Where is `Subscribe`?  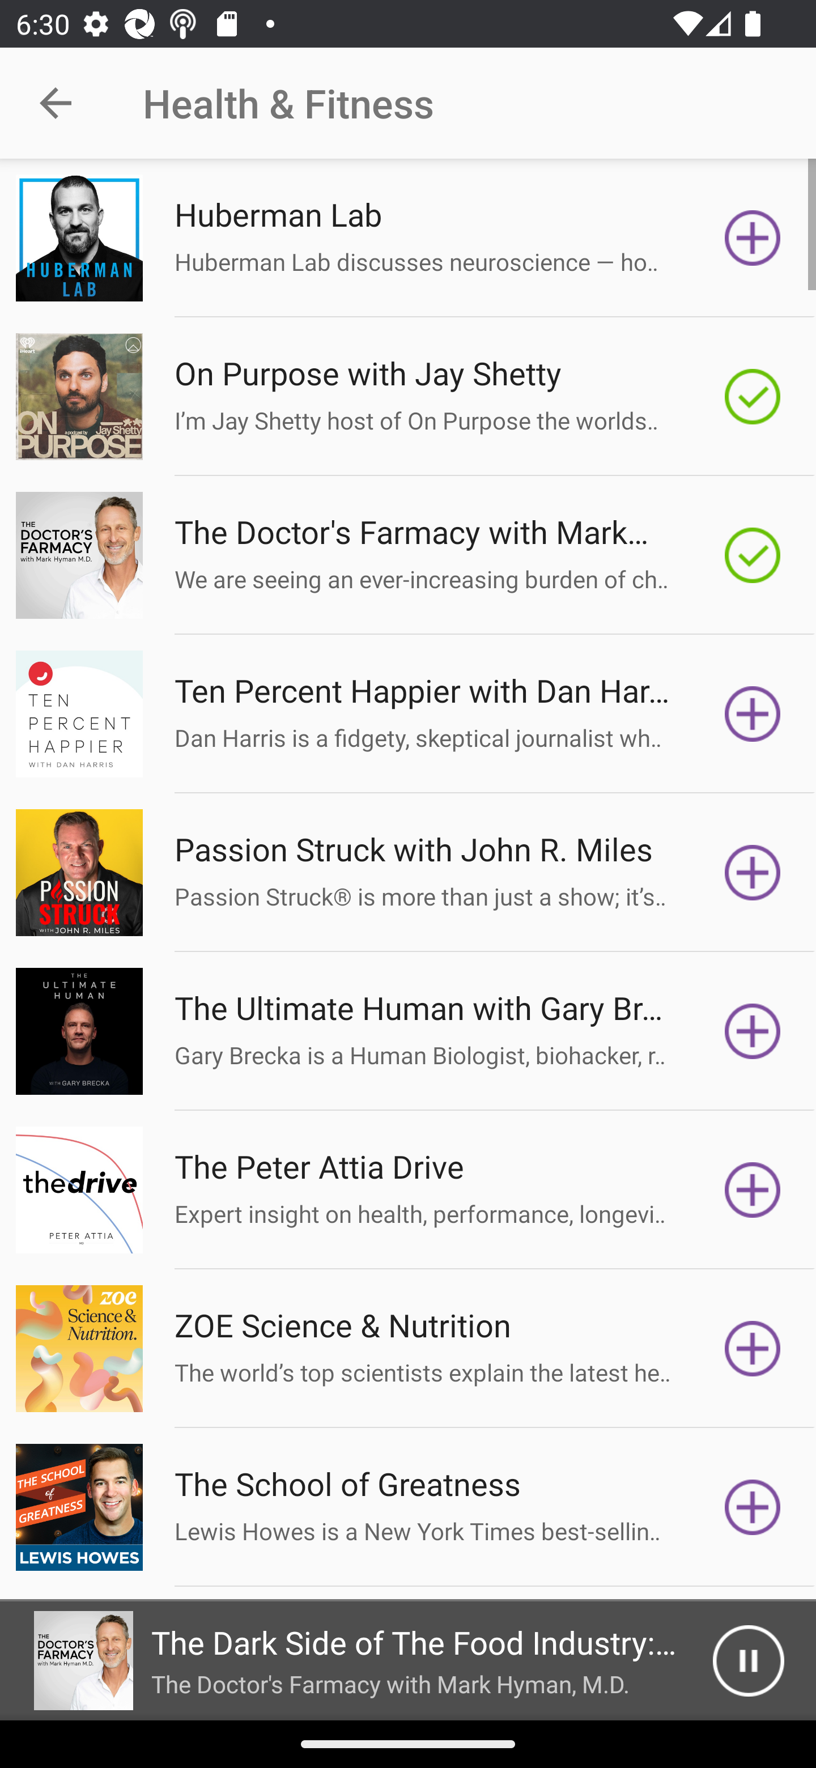 Subscribe is located at coordinates (753, 714).